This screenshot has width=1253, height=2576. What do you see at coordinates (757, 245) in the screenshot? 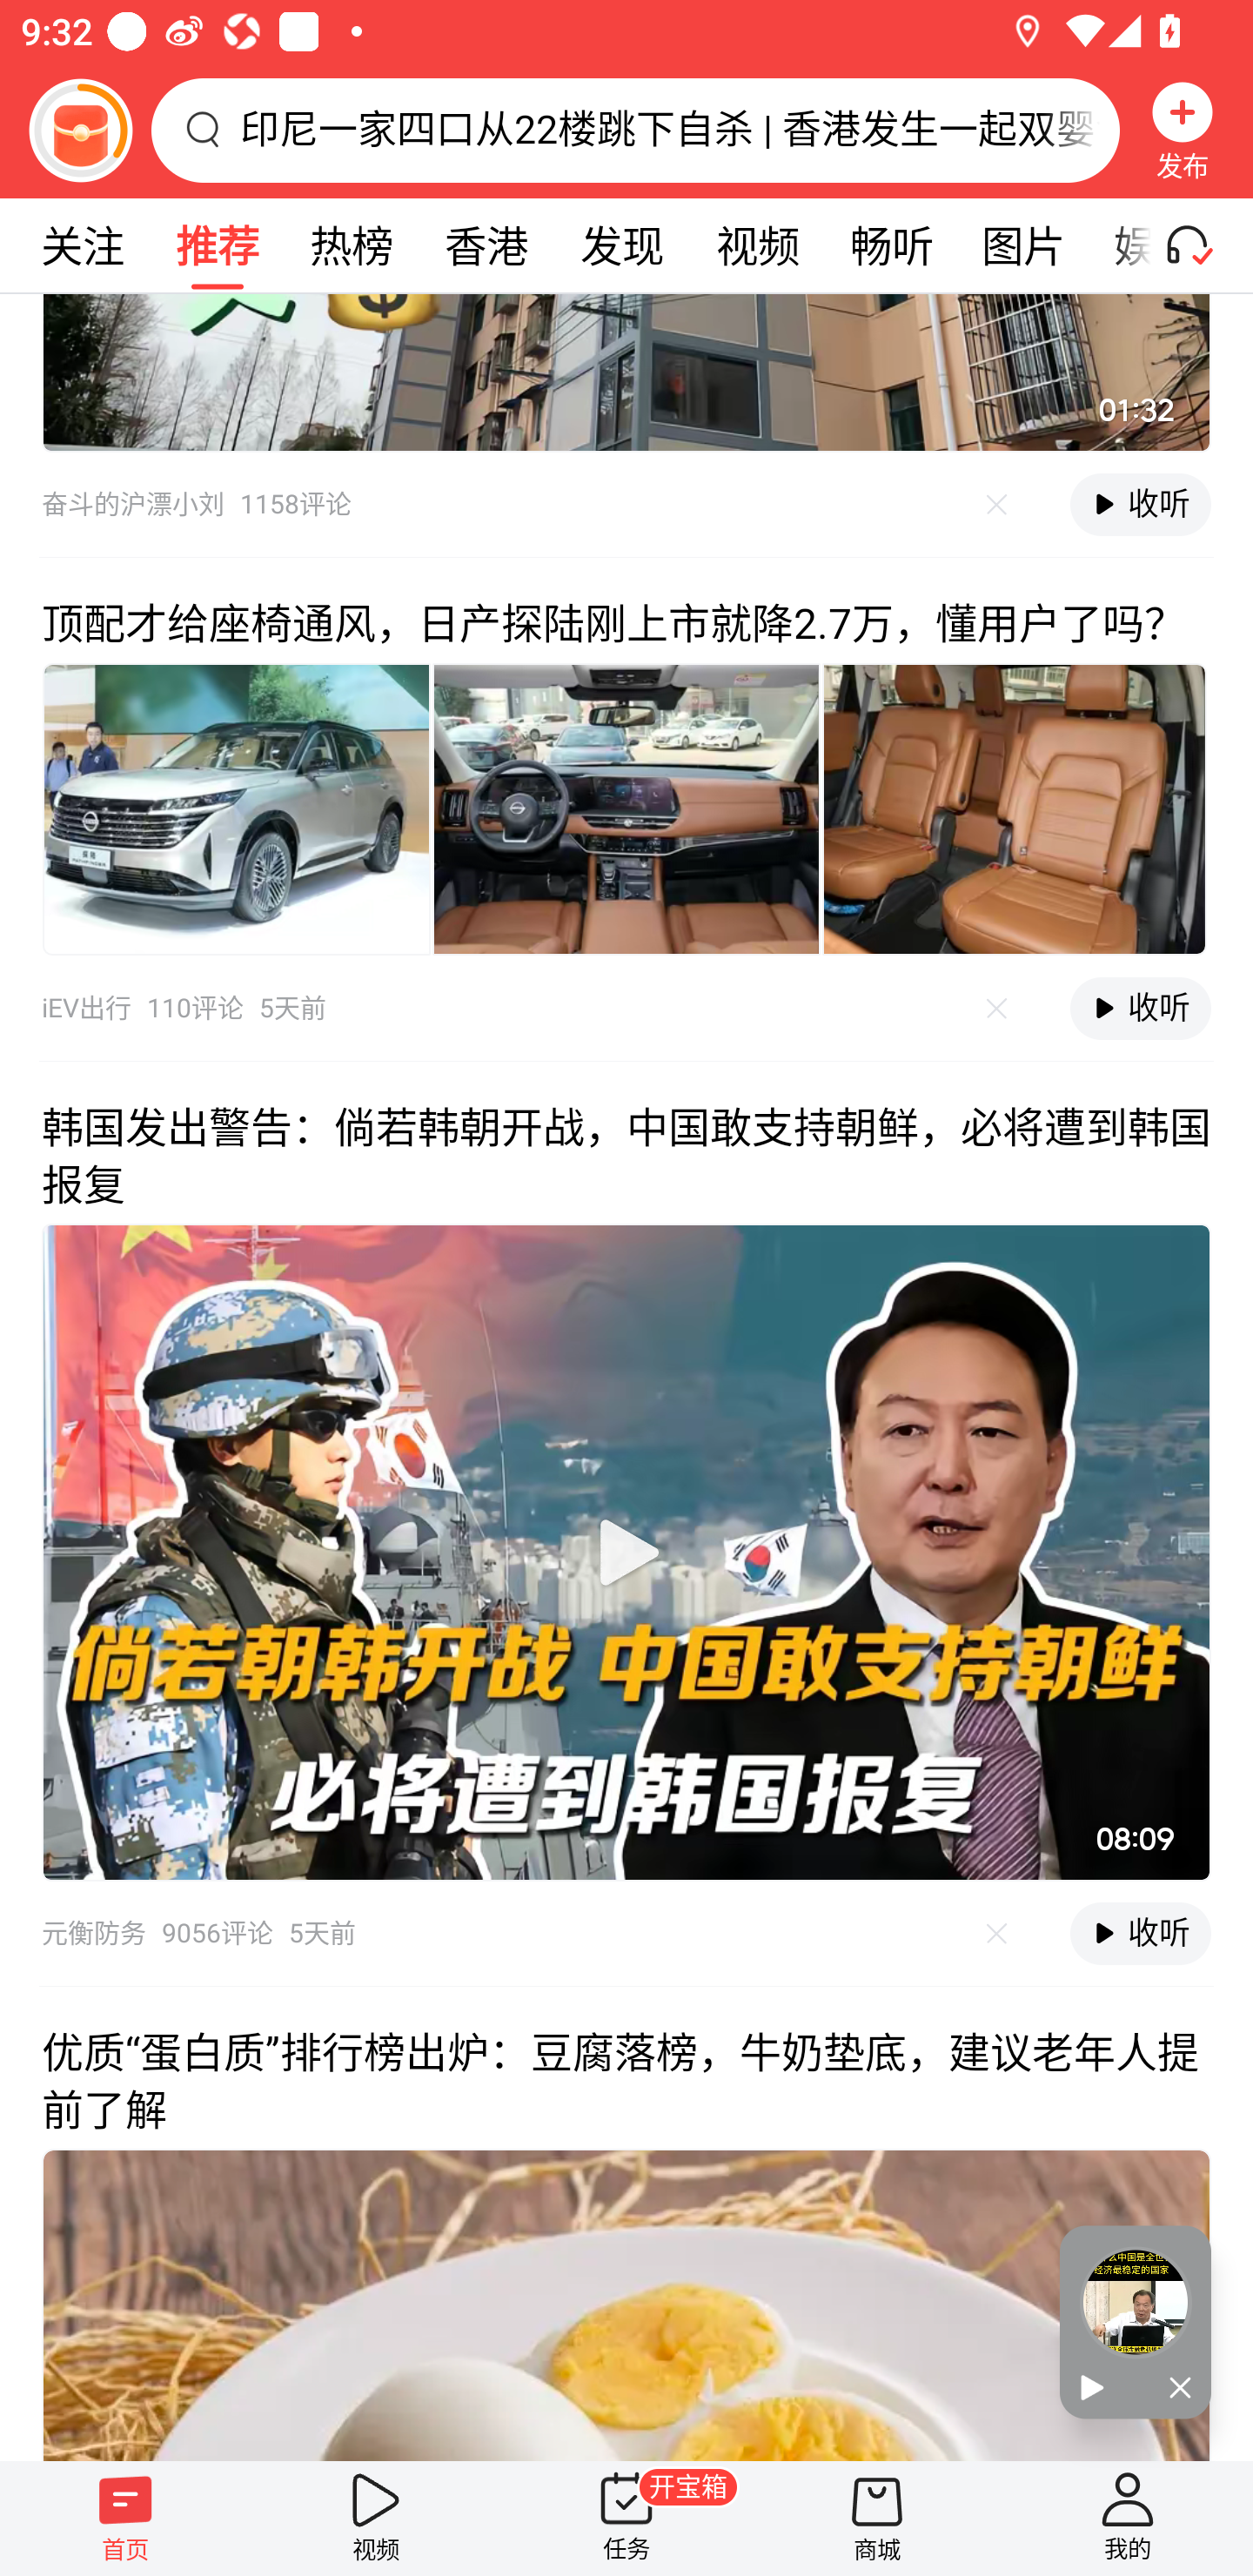
I see `视频` at bounding box center [757, 245].